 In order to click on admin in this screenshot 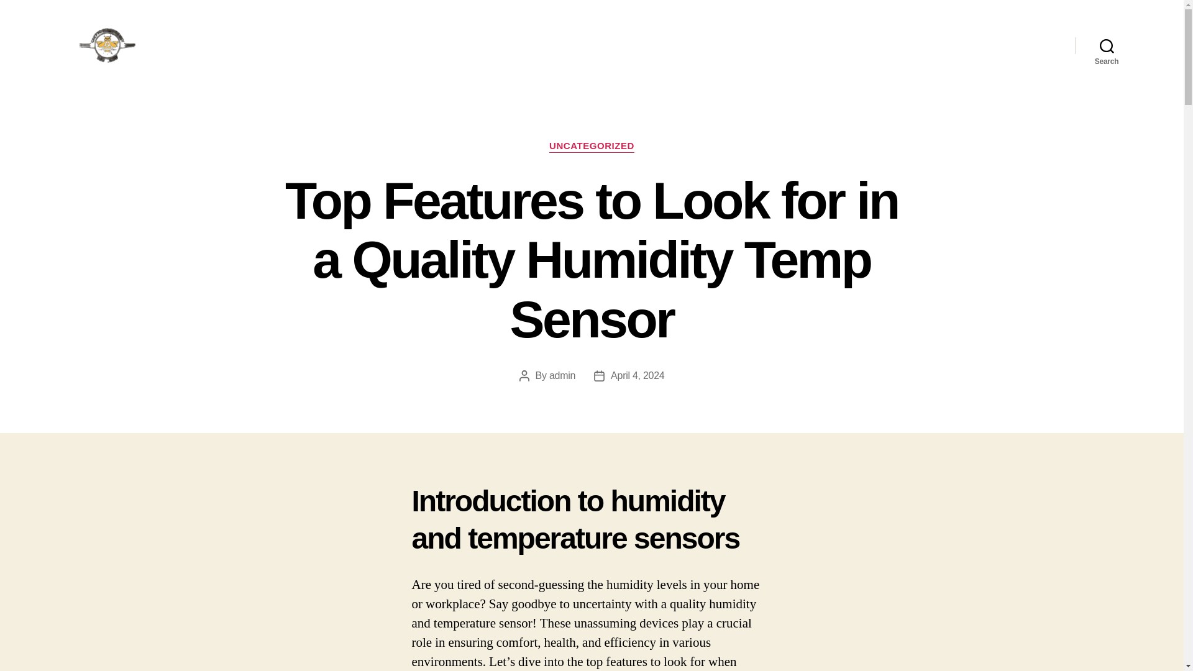, I will do `click(562, 375)`.